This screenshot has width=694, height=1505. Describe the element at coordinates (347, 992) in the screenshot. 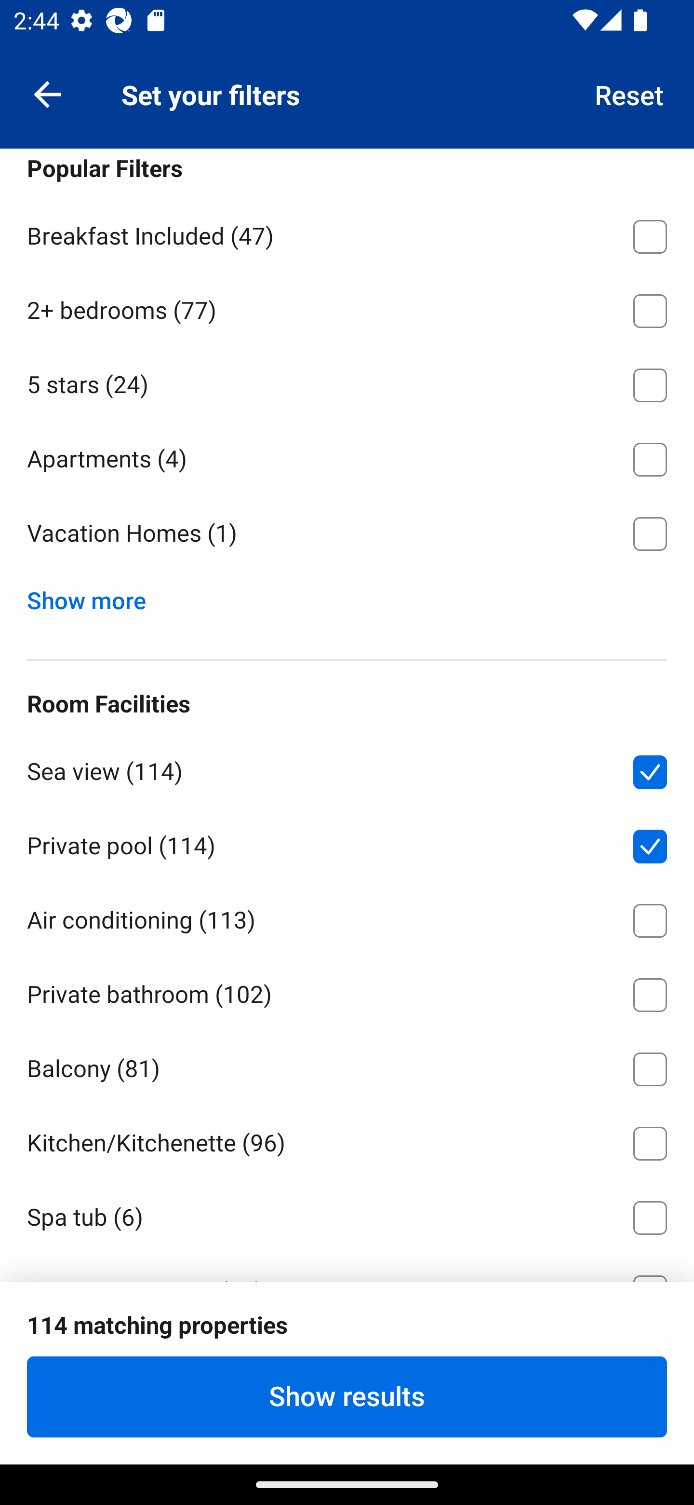

I see `Private bathroom ⁦(102)` at that location.